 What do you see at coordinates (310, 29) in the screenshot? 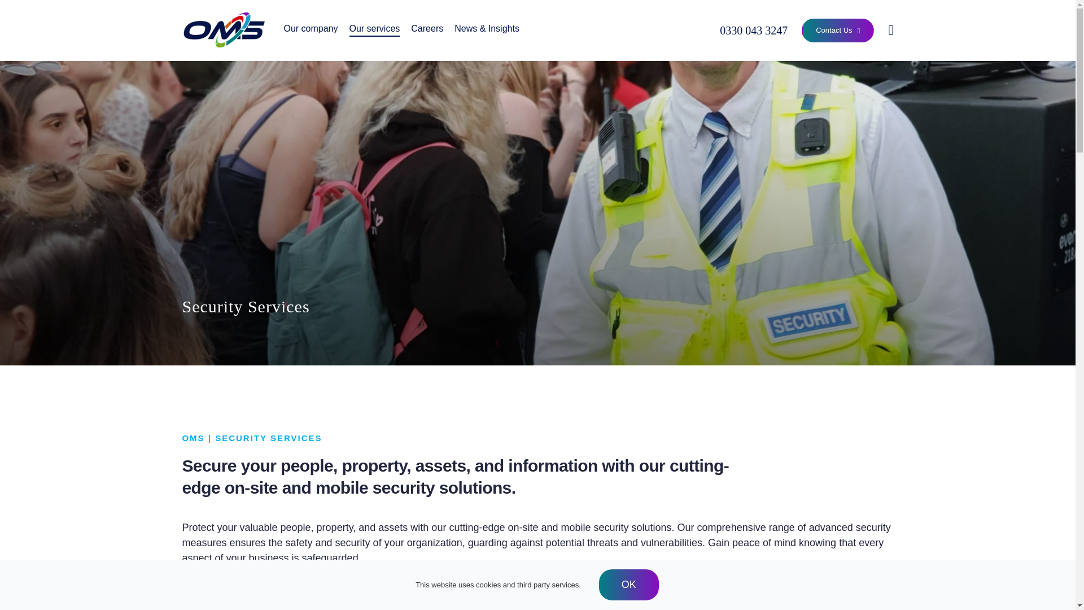
I see `Our company` at bounding box center [310, 29].